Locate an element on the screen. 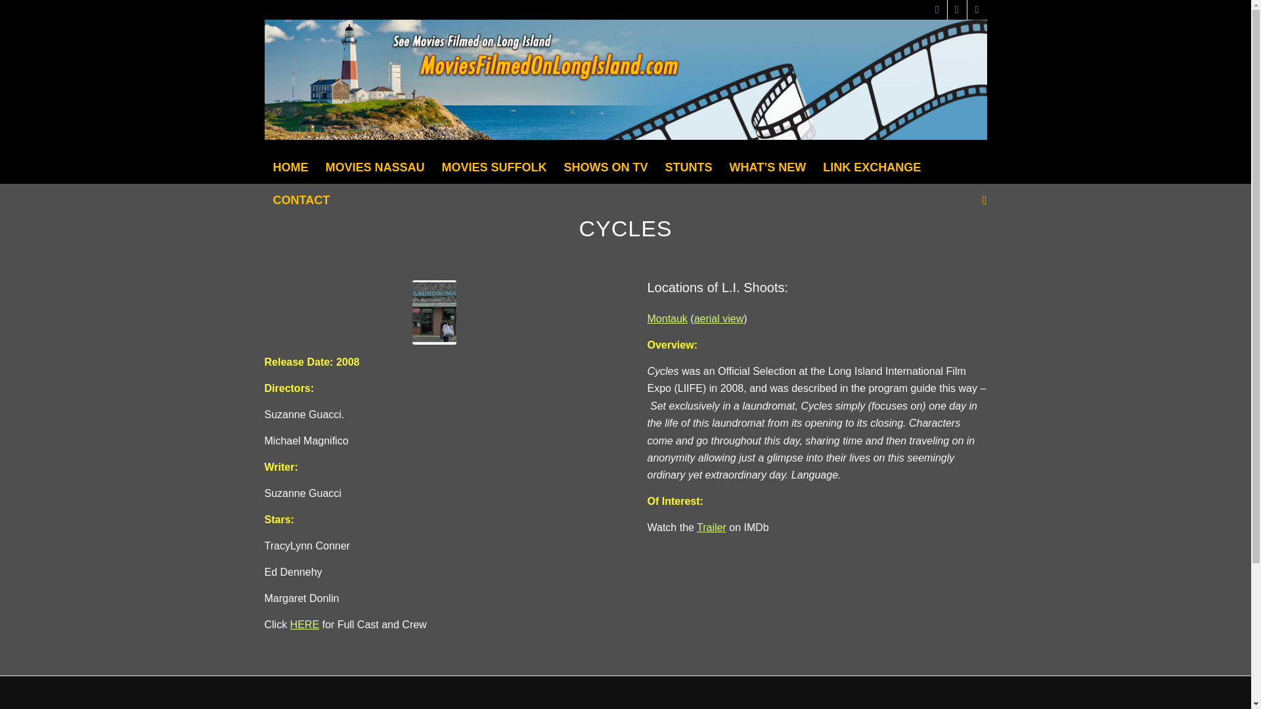 This screenshot has height=709, width=1261. Montauk is located at coordinates (667, 318).